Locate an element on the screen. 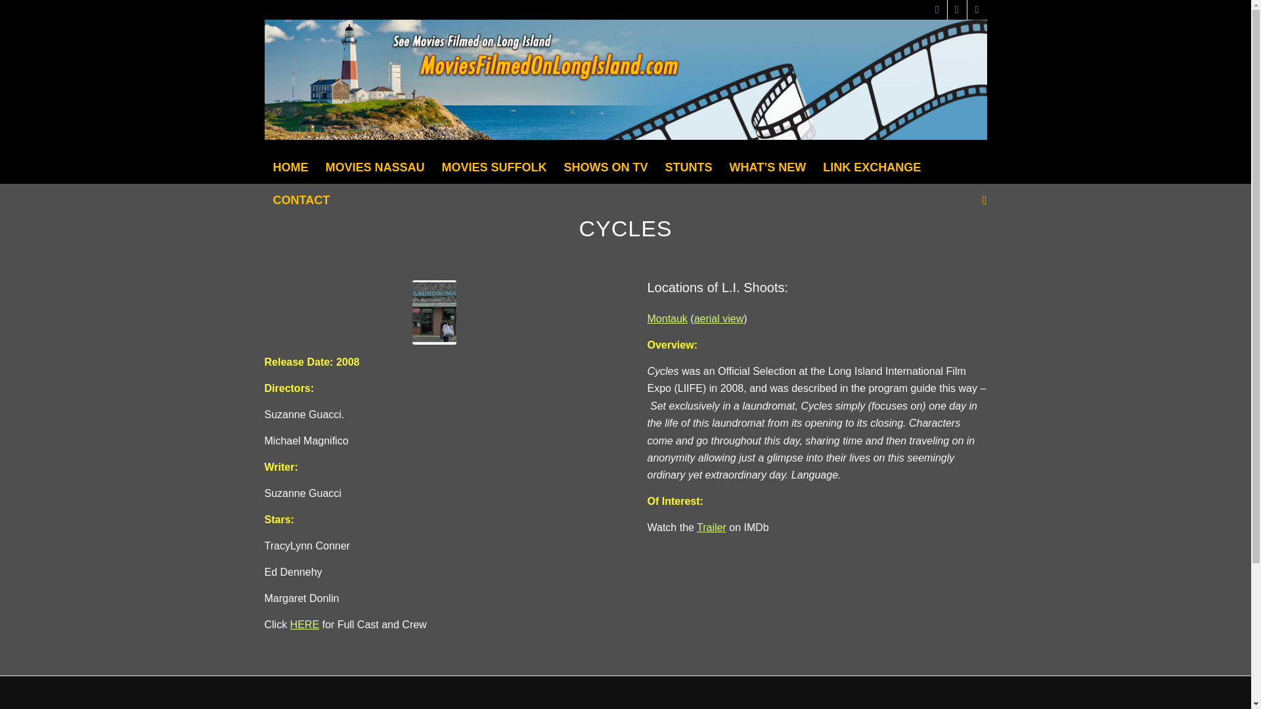 This screenshot has height=709, width=1261. Montauk is located at coordinates (667, 318).